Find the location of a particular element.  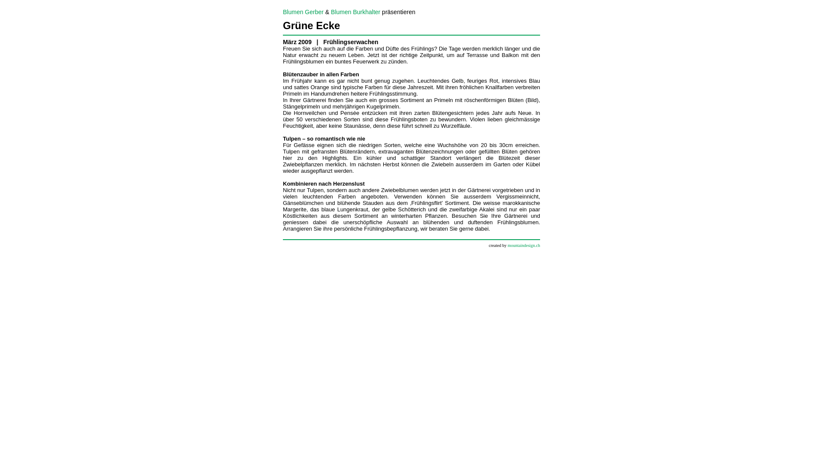

Blumen Gerber is located at coordinates (303, 12).